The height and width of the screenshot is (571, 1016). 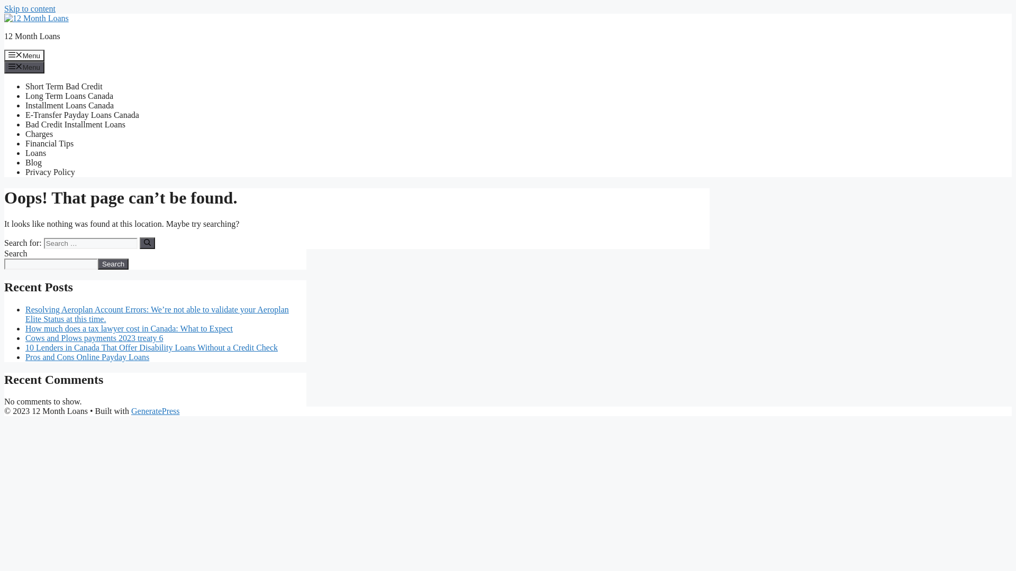 What do you see at coordinates (34, 163) in the screenshot?
I see `Blog` at bounding box center [34, 163].